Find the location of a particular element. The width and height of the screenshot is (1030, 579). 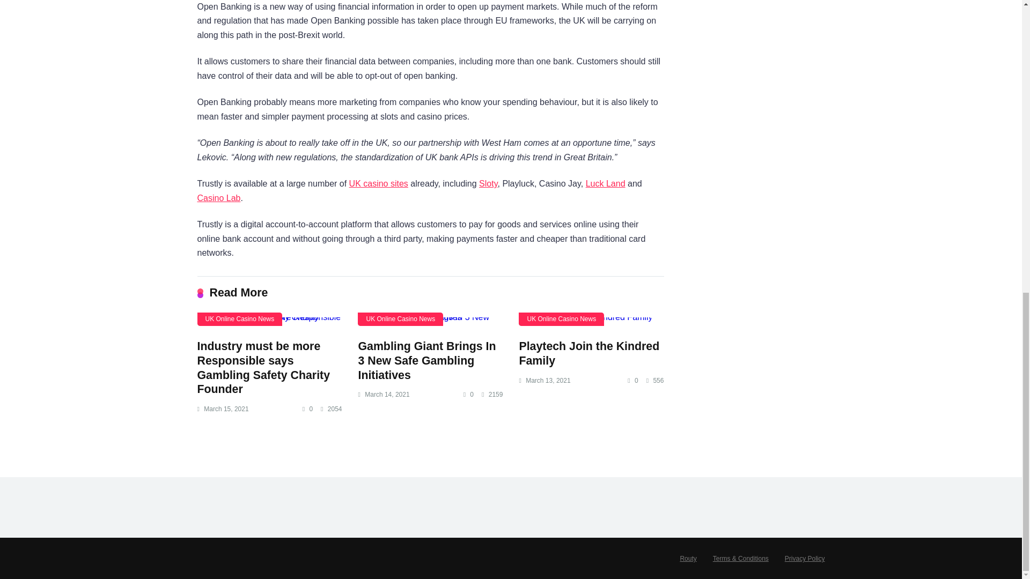

Playtech Join the Kindred Family is located at coordinates (591, 322).